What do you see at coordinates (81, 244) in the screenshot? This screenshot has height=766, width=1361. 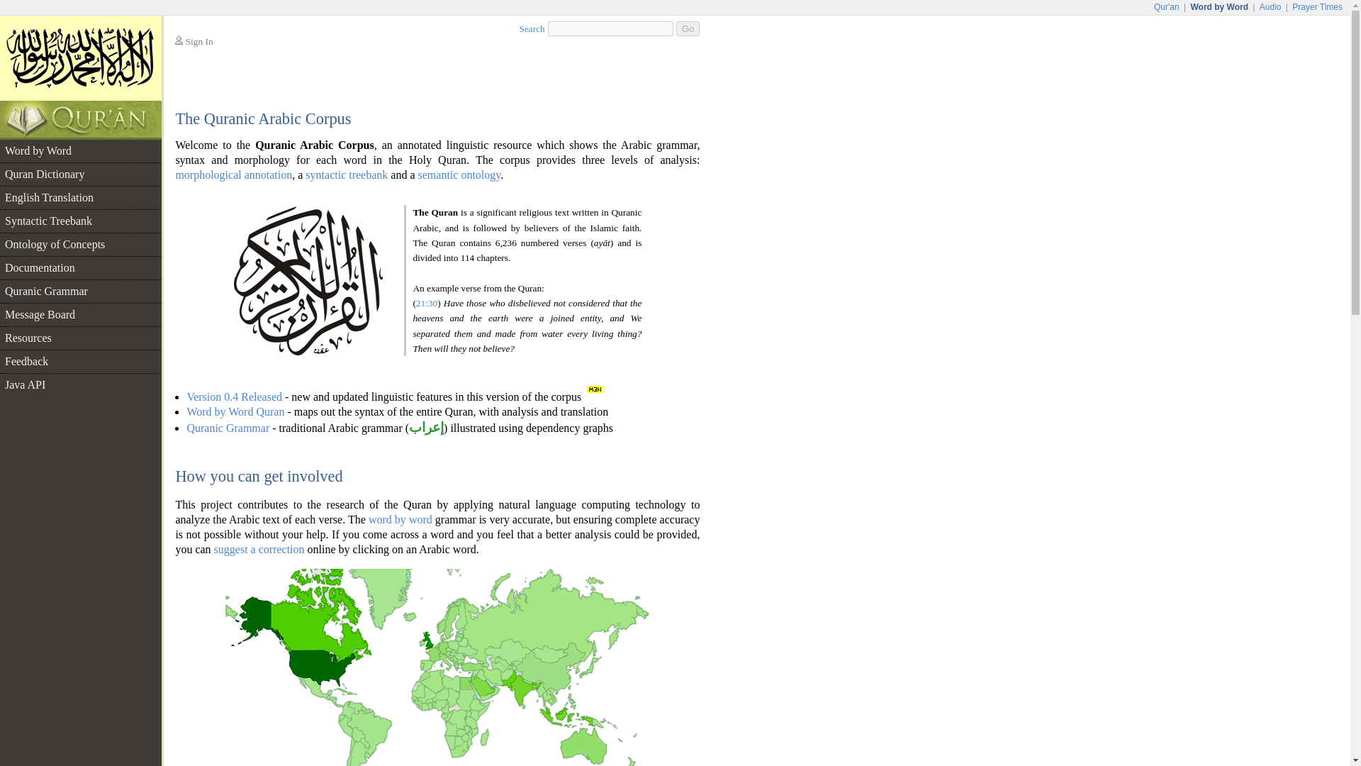 I see `Ontology of Concepts` at bounding box center [81, 244].